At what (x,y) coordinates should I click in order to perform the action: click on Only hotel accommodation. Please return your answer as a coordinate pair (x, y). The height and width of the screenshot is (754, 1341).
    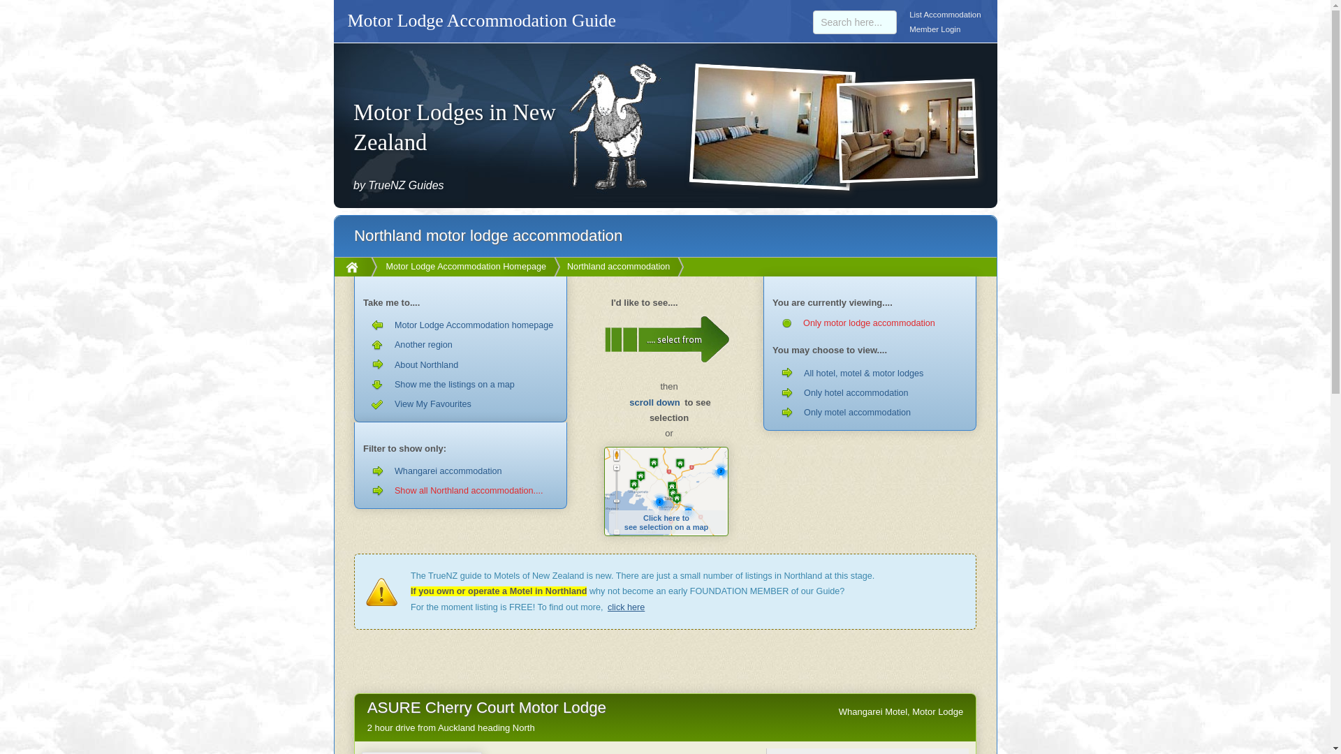
    Looking at the image, I should click on (855, 22).